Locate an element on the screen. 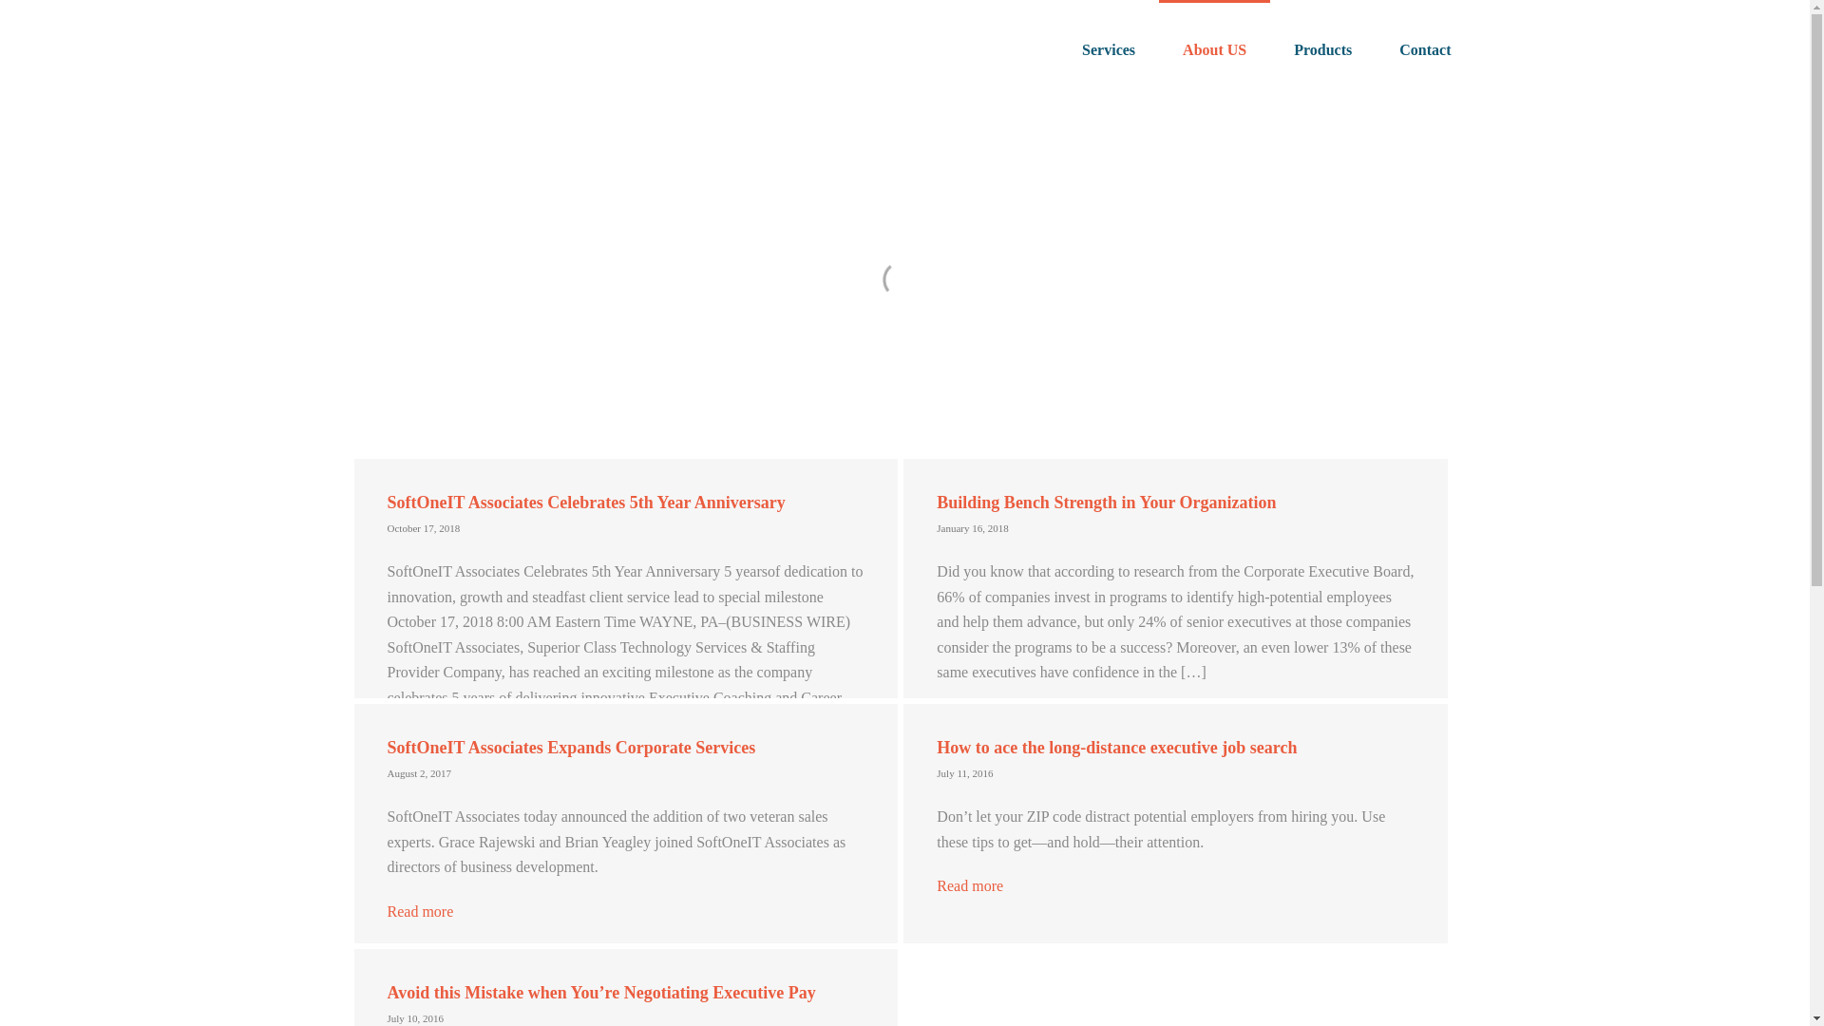  Products is located at coordinates (1322, 47).